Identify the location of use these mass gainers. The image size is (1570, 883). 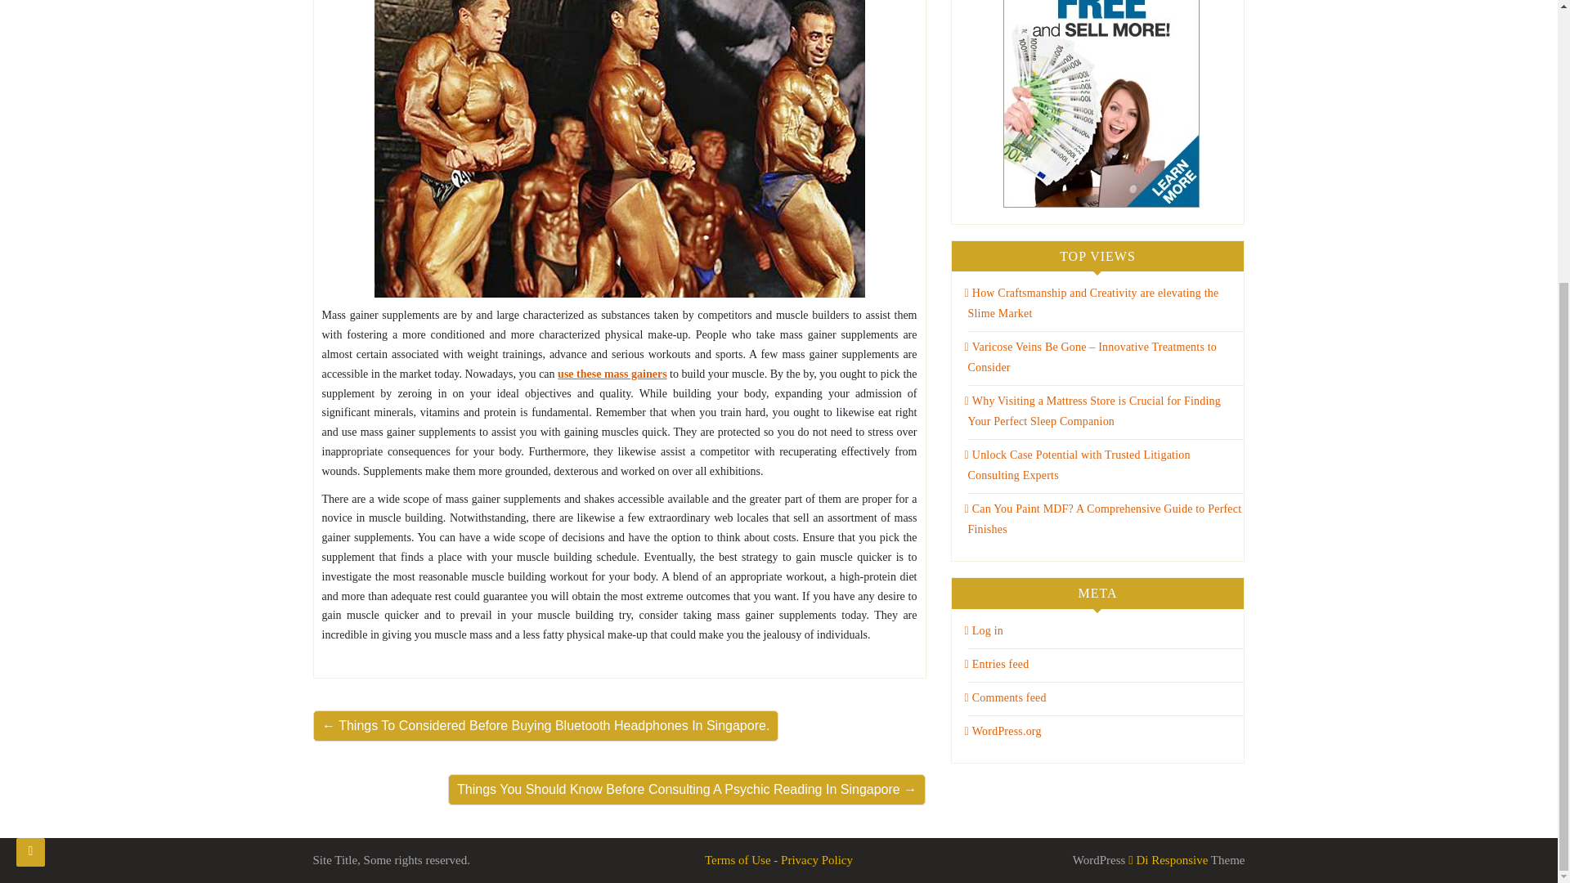
(612, 374).